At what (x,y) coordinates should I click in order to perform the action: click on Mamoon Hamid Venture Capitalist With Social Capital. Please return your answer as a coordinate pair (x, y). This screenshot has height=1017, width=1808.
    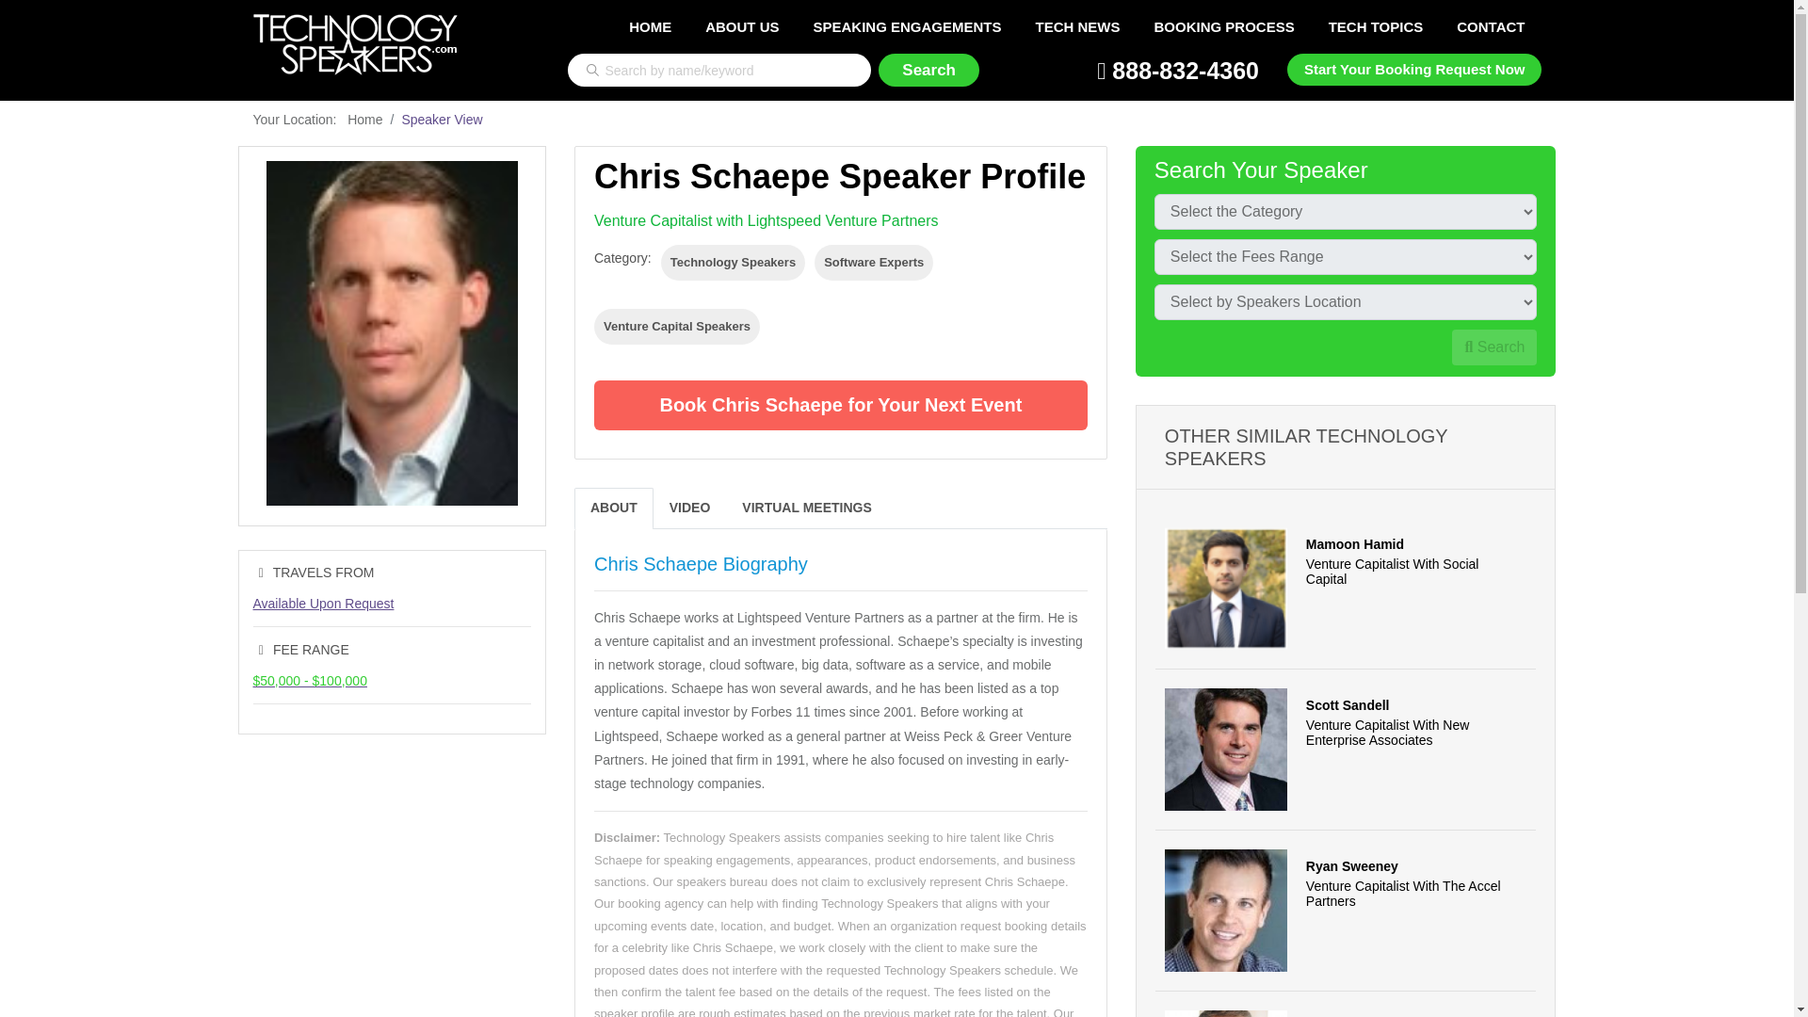
    Looking at the image, I should click on (1346, 589).